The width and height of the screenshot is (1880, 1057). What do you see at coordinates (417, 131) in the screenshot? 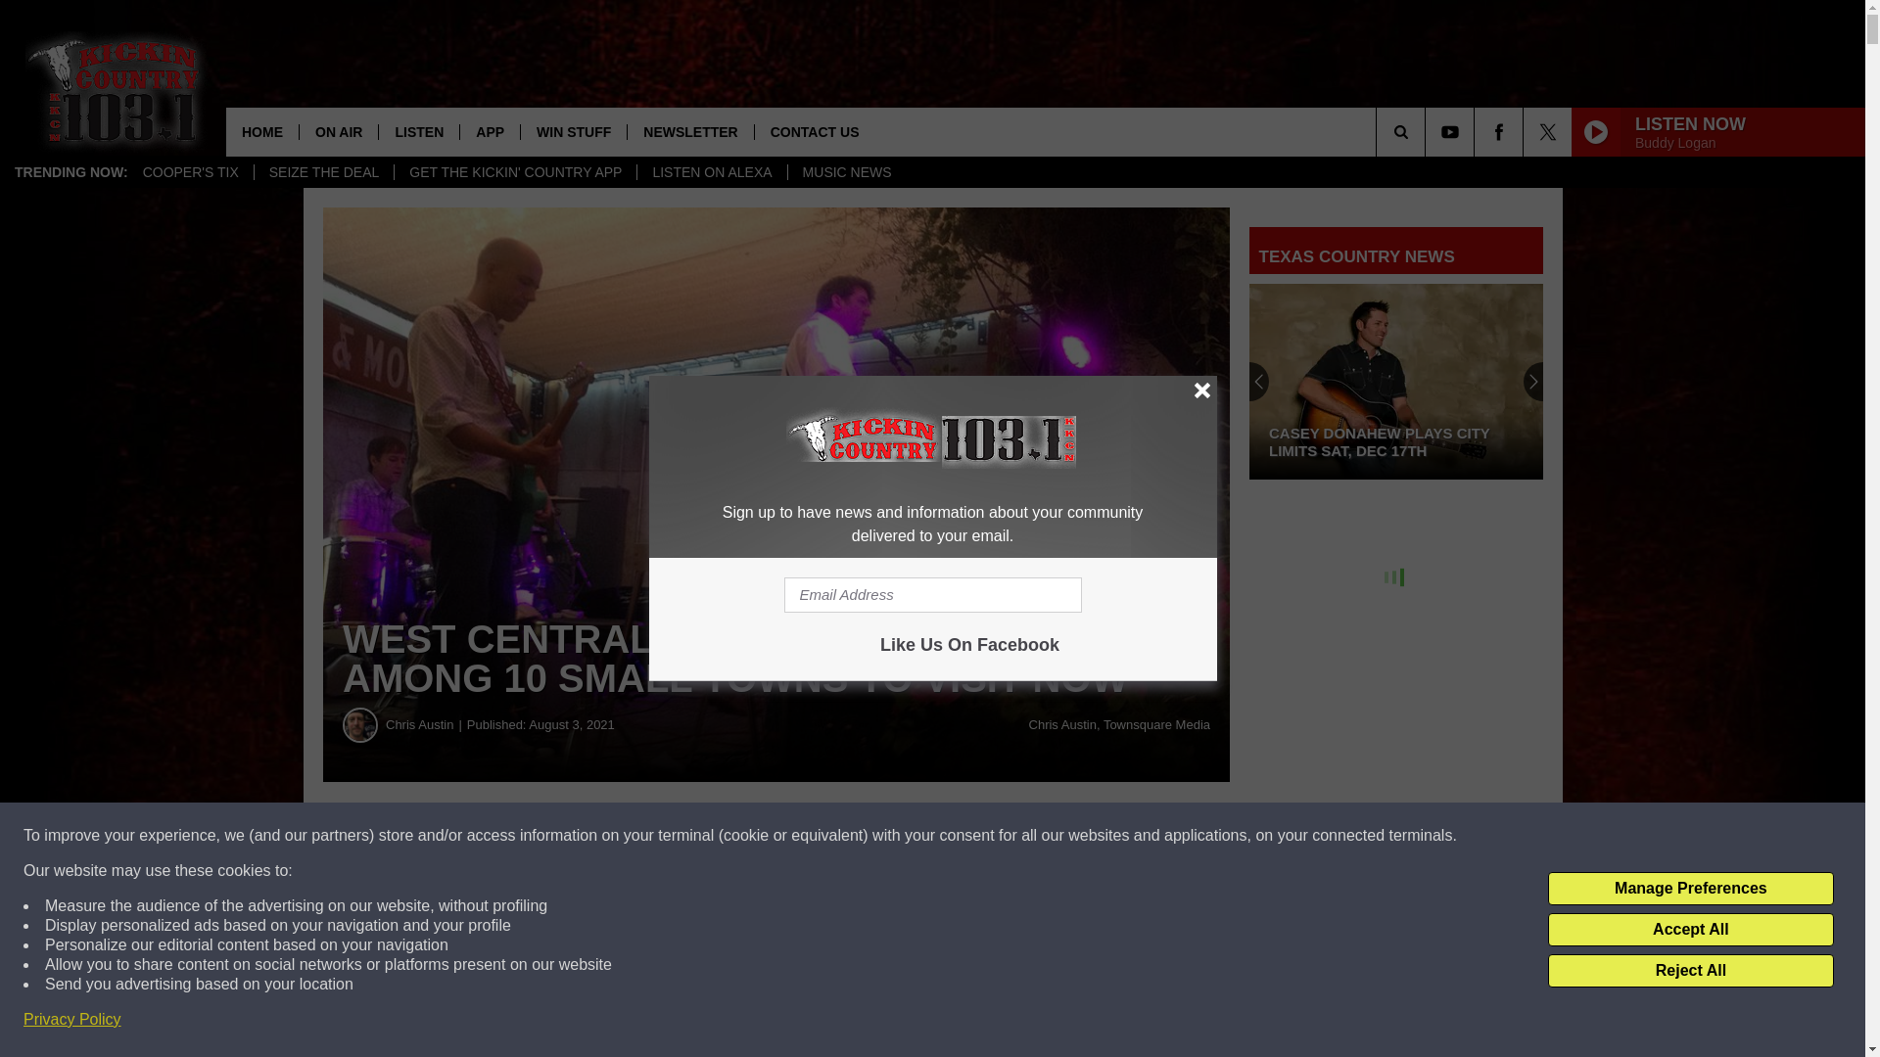
I see `LISTEN` at bounding box center [417, 131].